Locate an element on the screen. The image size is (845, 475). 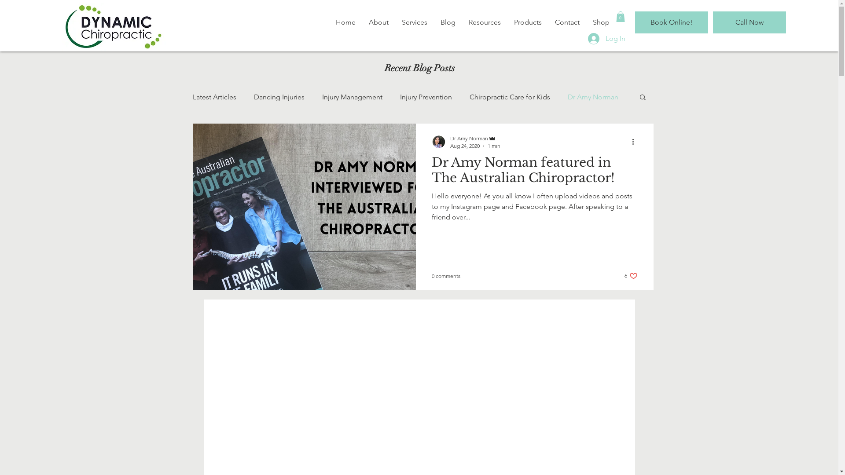
Products is located at coordinates (527, 22).